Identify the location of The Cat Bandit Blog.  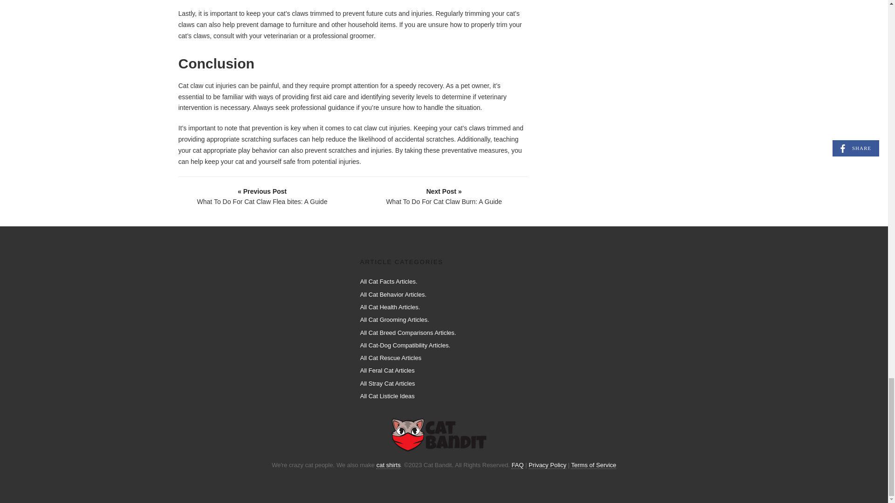
(440, 435).